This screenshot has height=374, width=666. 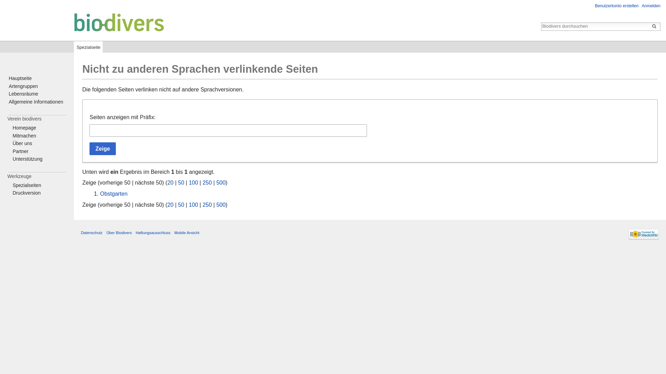 What do you see at coordinates (170, 204) in the screenshot?
I see `20` at bounding box center [170, 204].